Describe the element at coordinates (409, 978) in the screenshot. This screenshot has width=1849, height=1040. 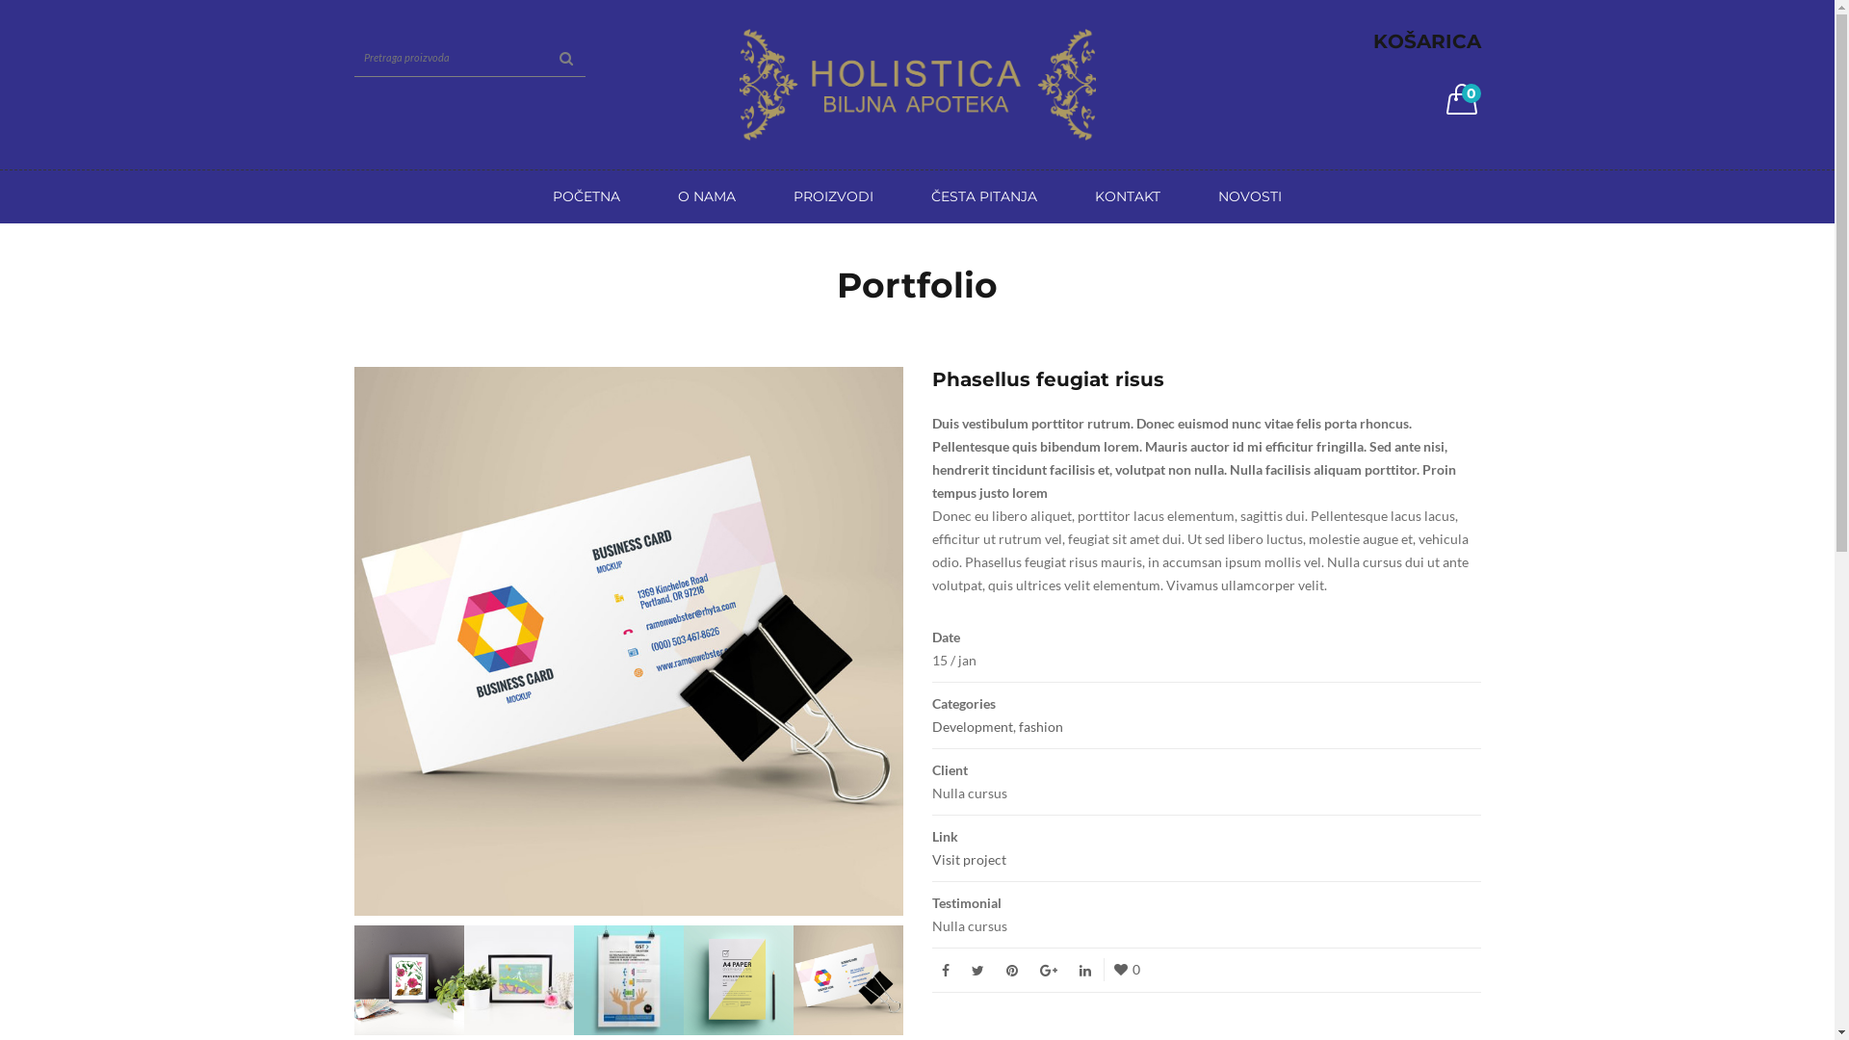
I see `10` at that location.